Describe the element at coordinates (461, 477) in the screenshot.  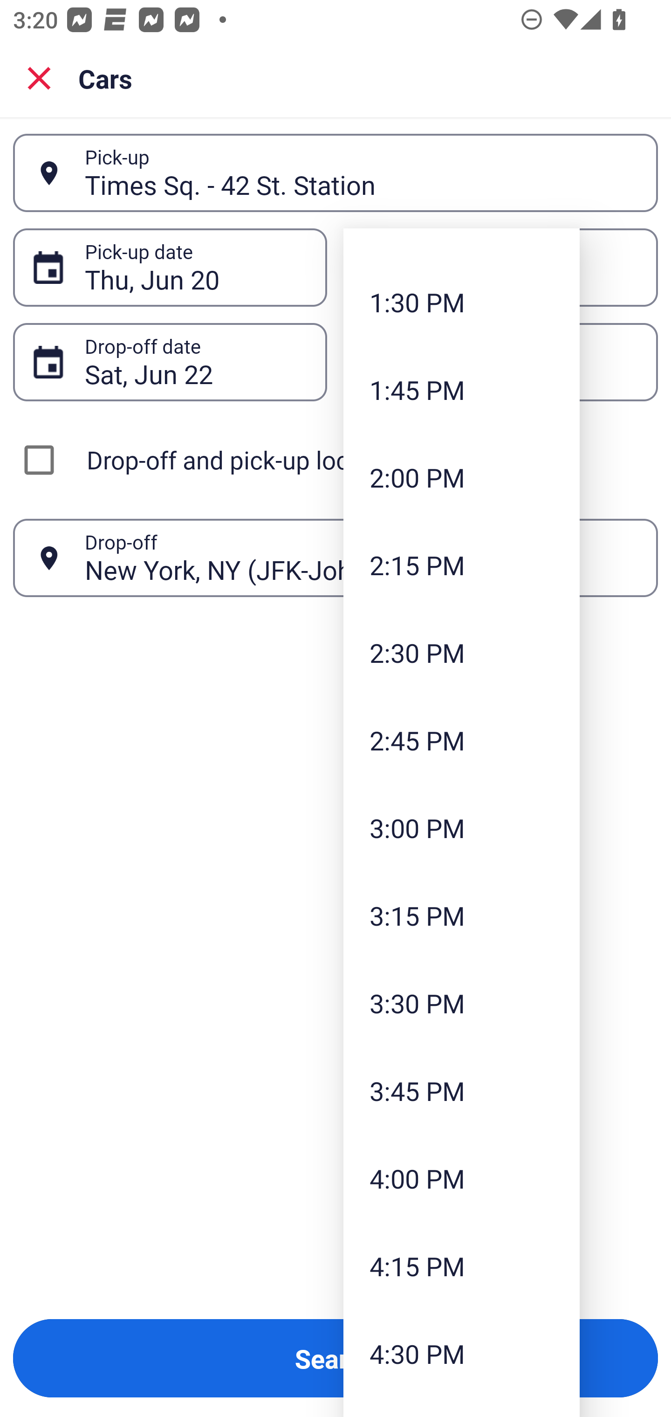
I see `2:00 PM` at that location.